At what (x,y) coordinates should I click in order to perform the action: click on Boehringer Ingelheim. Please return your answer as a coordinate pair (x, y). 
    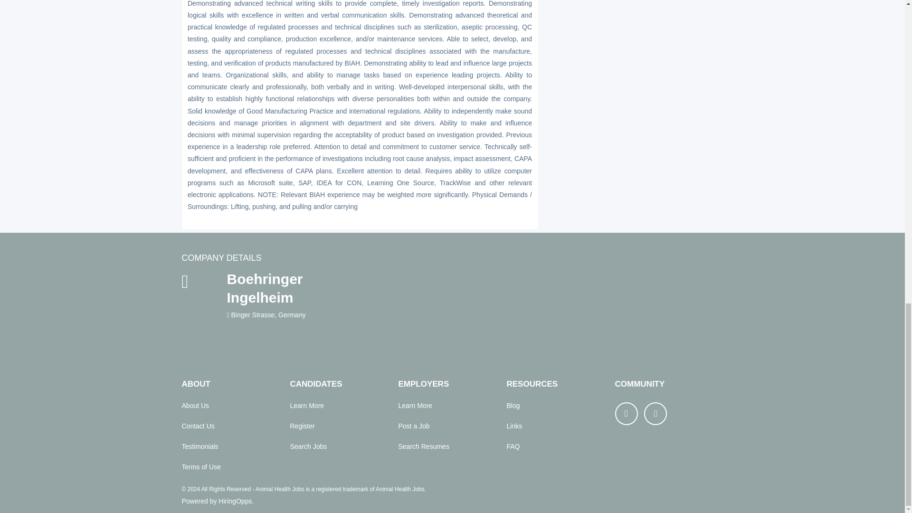
    Looking at the image, I should click on (294, 288).